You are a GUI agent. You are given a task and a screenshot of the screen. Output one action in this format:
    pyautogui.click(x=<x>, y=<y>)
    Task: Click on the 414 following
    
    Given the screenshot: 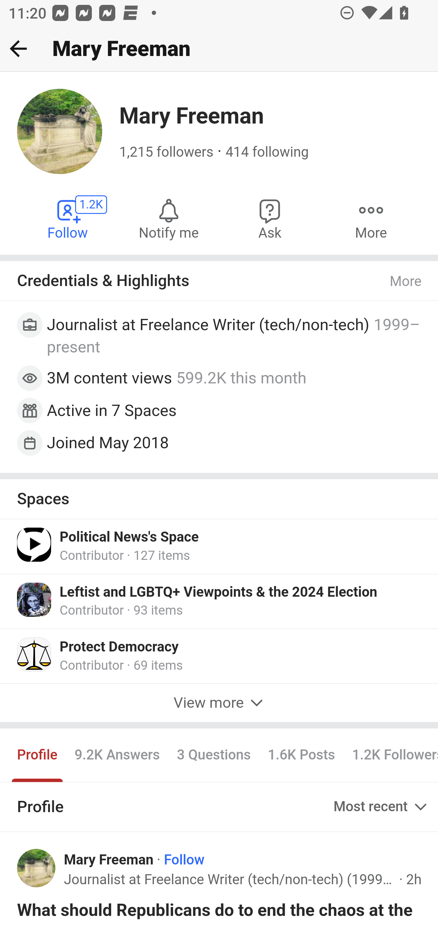 What is the action you would take?
    pyautogui.click(x=267, y=152)
    